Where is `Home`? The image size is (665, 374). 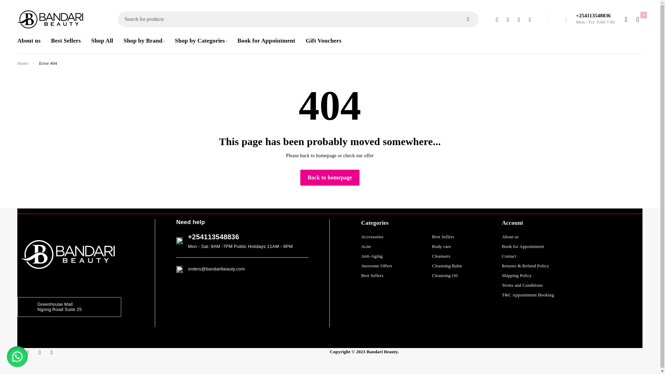 Home is located at coordinates (23, 63).